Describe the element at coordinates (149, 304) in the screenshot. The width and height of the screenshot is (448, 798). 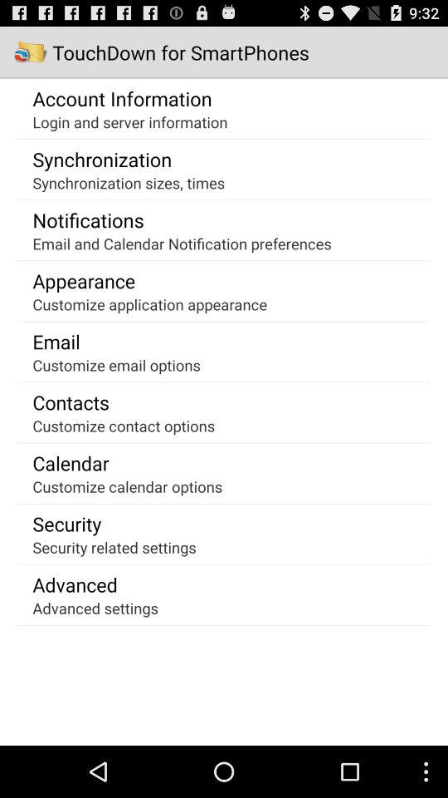
I see `press the item below the appearance app` at that location.